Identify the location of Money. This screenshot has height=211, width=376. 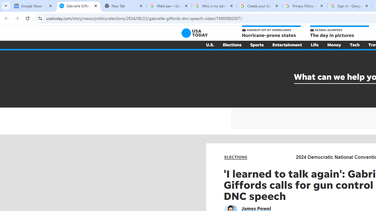
(334, 45).